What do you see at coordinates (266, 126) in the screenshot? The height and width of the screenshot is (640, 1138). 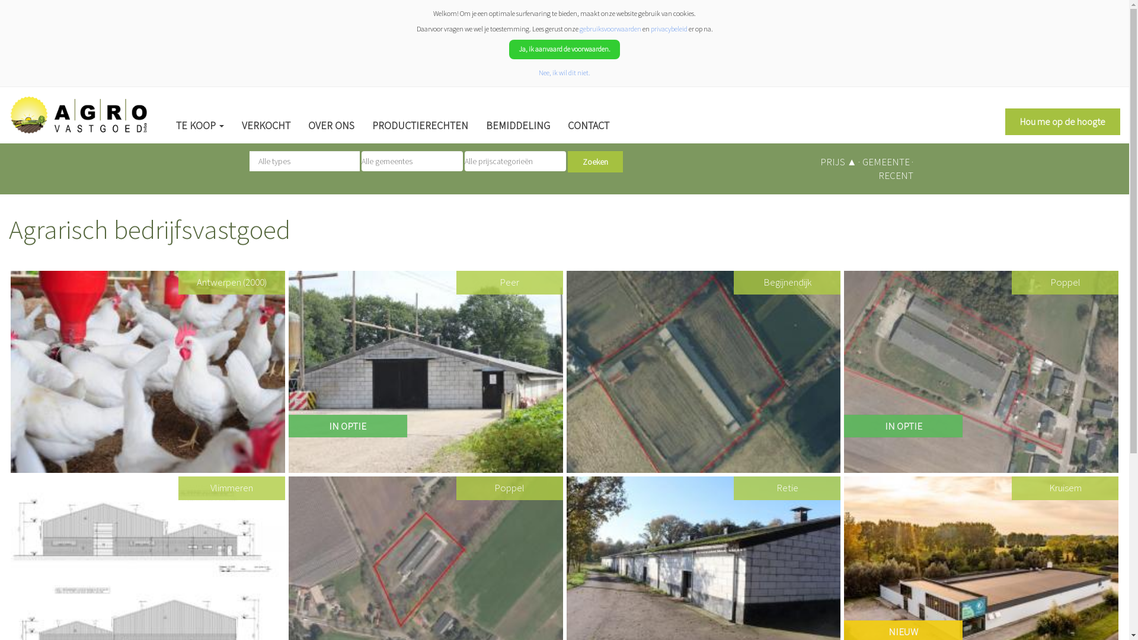 I see `VERKOCHT` at bounding box center [266, 126].